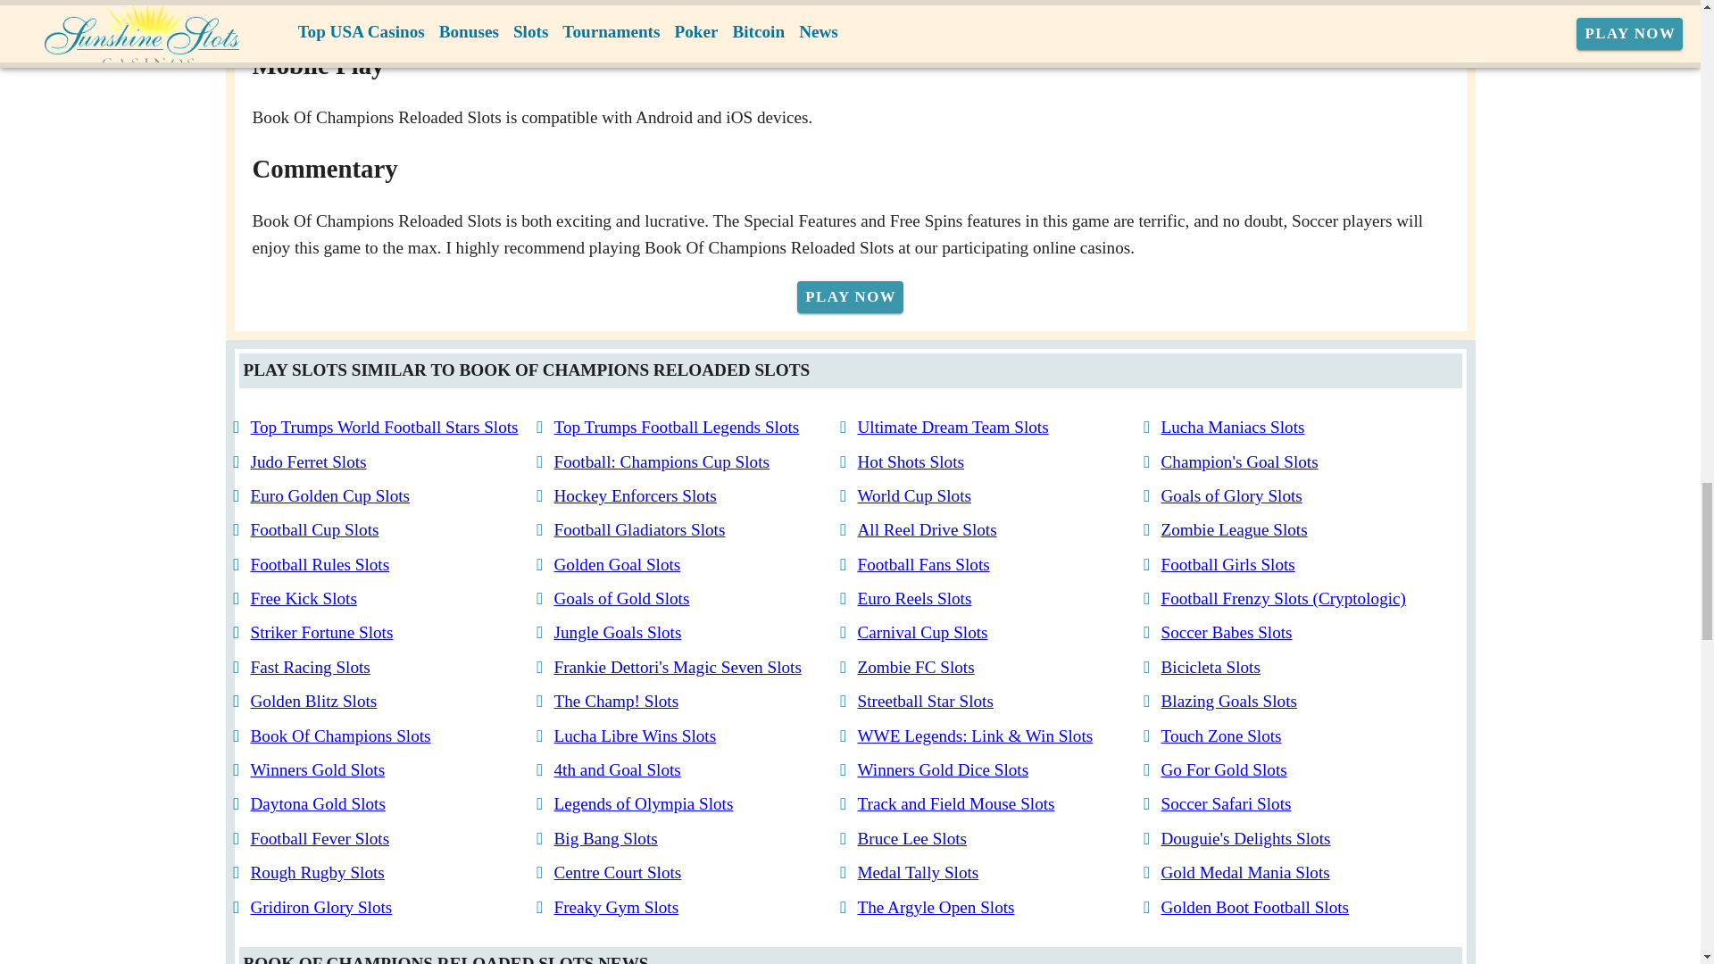 Image resolution: width=1714 pixels, height=964 pixels. What do you see at coordinates (913, 495) in the screenshot?
I see `World Cup Slots` at bounding box center [913, 495].